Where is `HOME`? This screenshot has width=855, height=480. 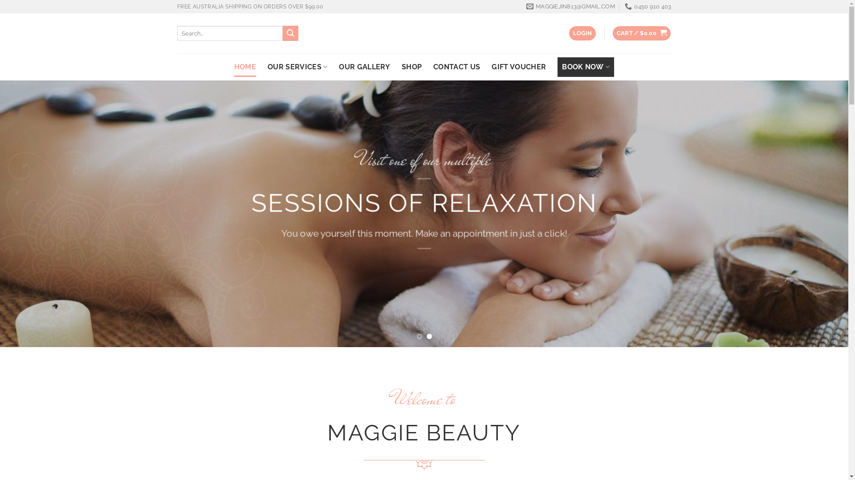
HOME is located at coordinates (245, 67).